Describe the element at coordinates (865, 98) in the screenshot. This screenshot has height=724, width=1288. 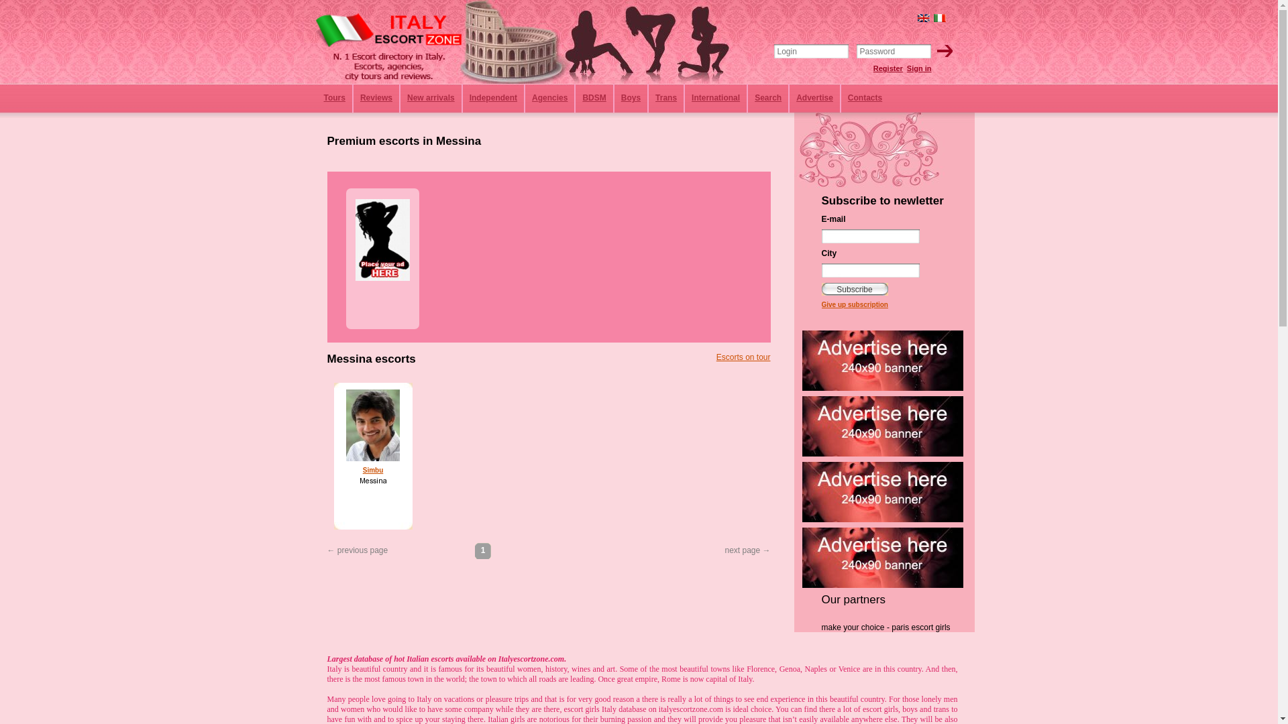
I see `Contacts` at that location.